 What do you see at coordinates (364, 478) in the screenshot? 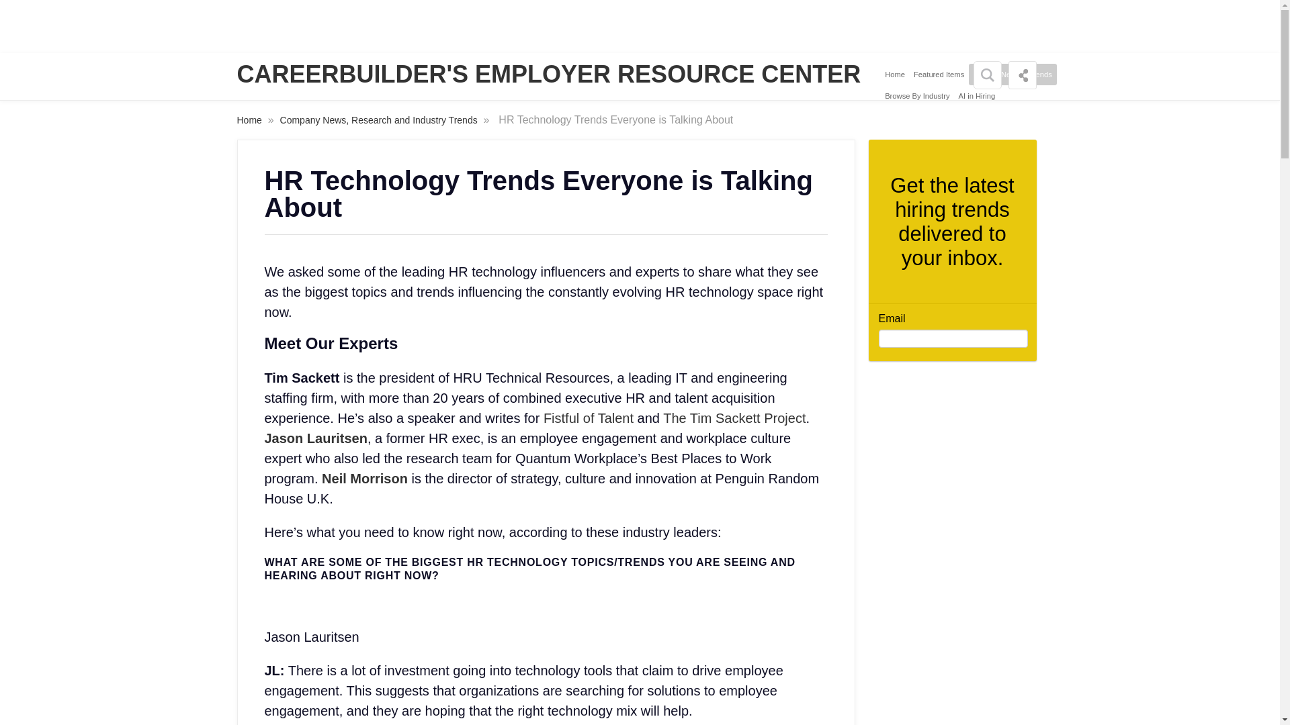
I see `Neil Morrison` at bounding box center [364, 478].